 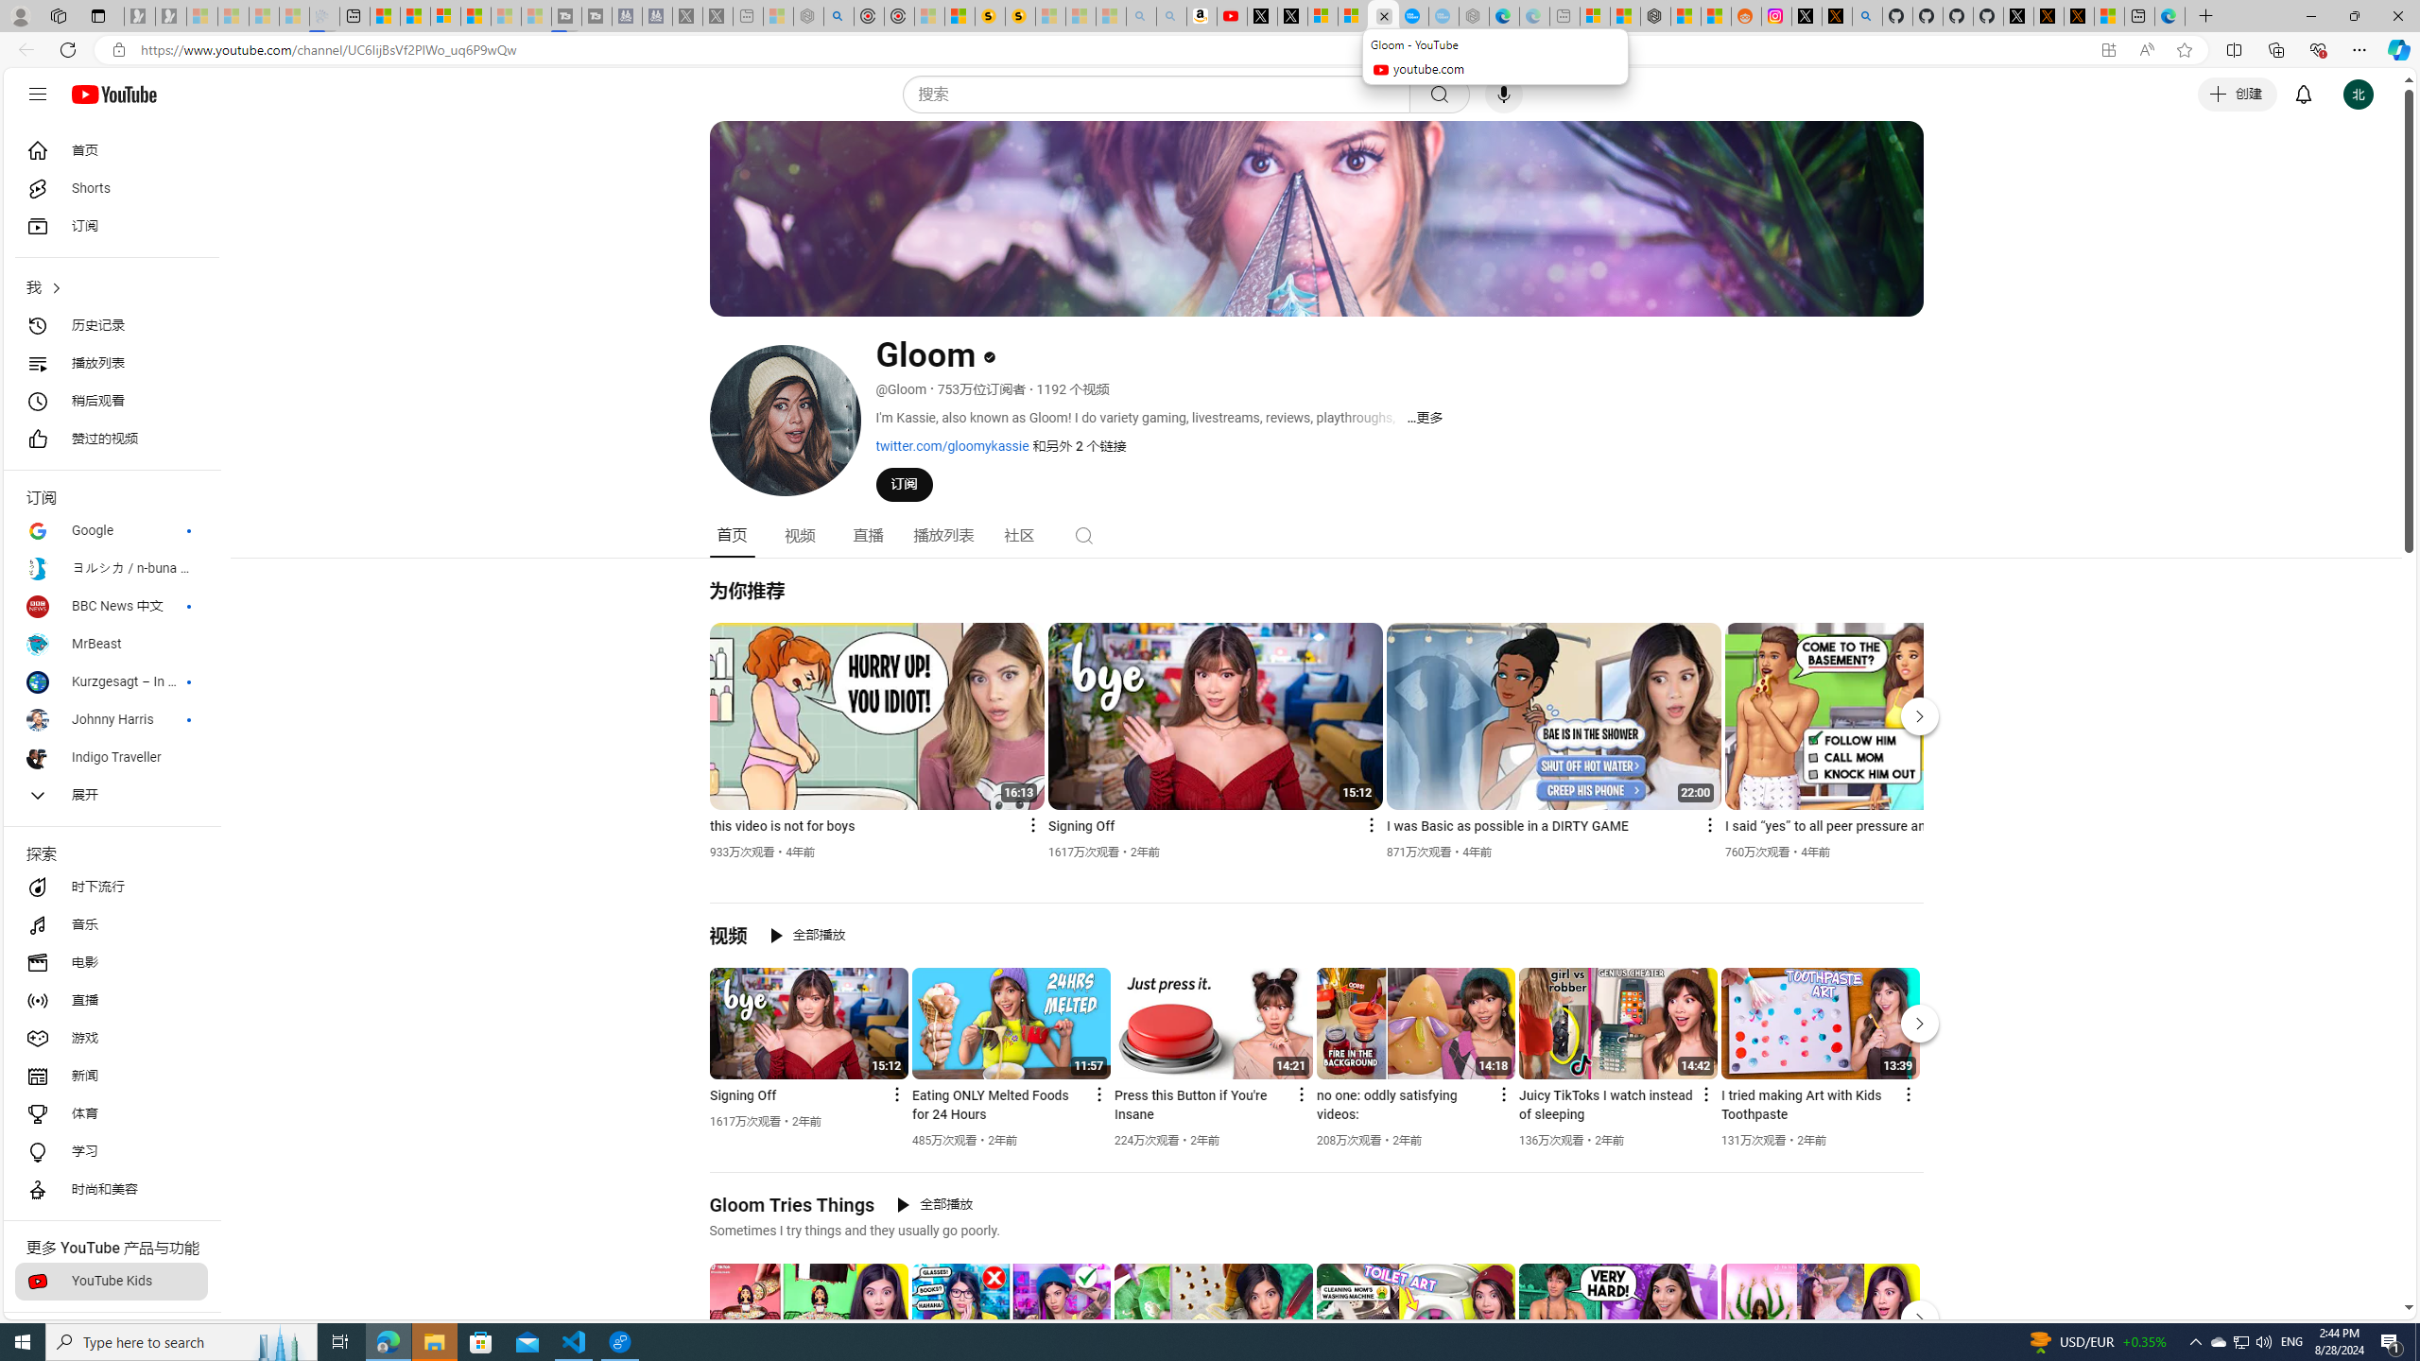 I want to click on Back, so click(x=23, y=49).